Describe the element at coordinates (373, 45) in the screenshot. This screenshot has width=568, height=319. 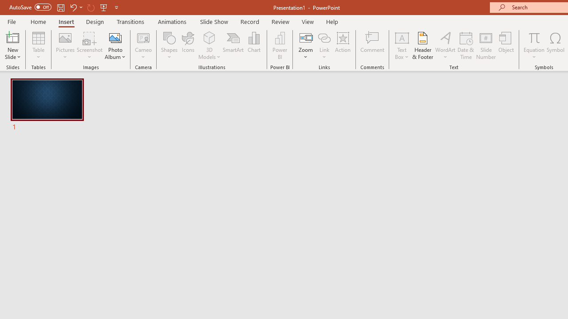
I see `Comment` at that location.